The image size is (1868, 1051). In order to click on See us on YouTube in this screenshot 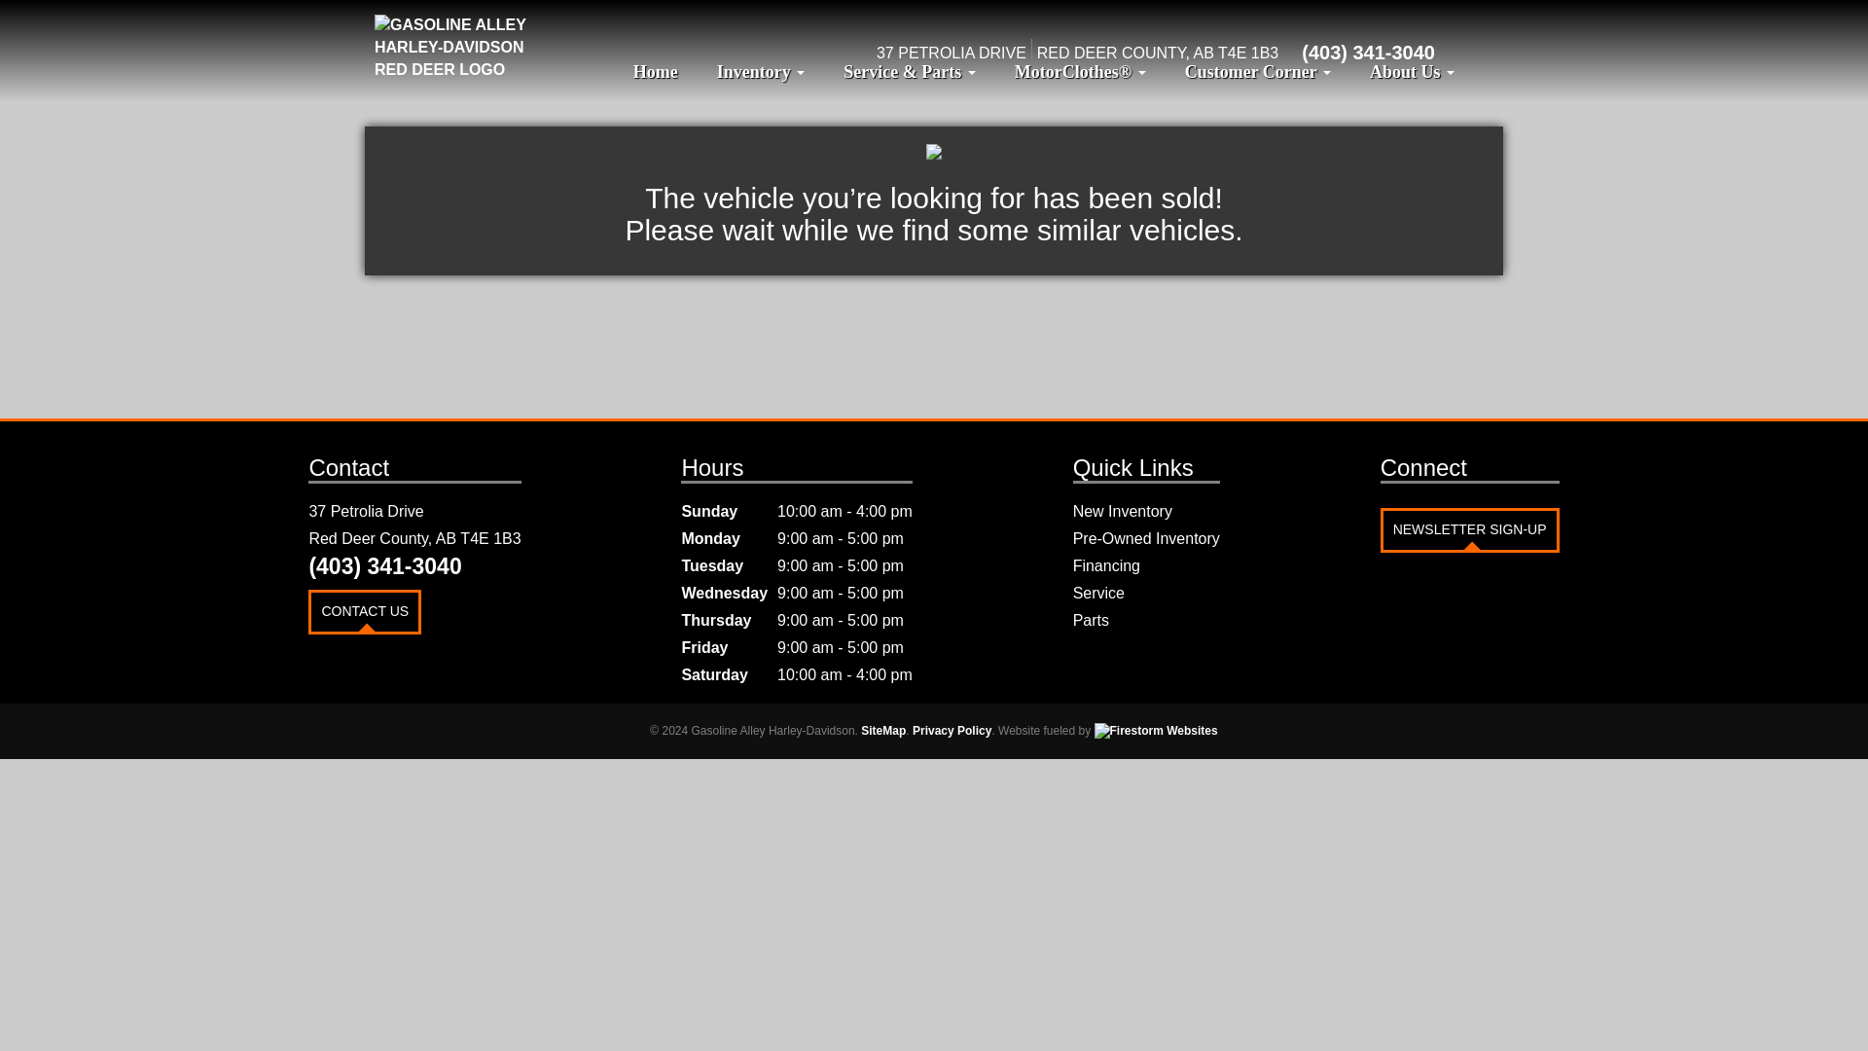, I will do `click(1488, 53)`.